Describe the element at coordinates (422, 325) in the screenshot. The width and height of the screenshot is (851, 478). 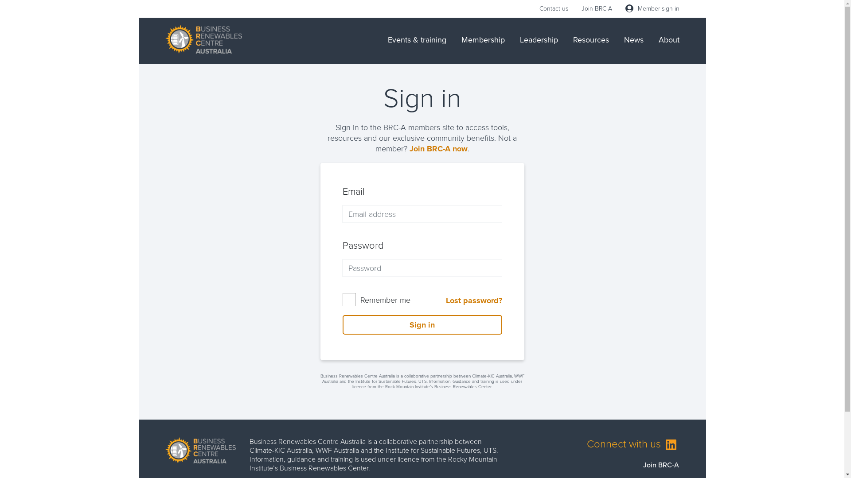
I see `Sign in` at that location.